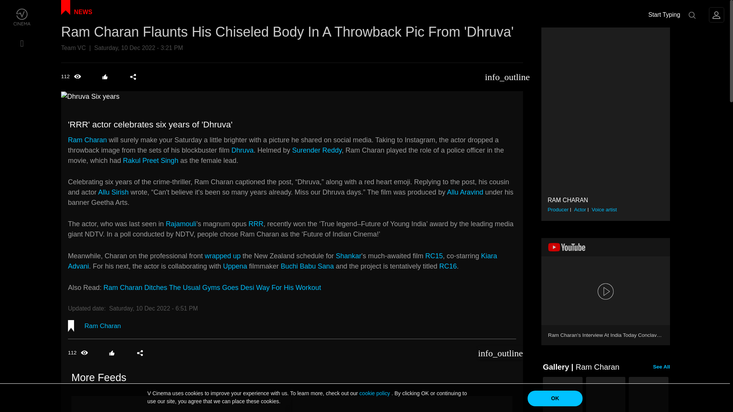 This screenshot has width=733, height=412. I want to click on Kiara Advani, so click(283, 261).